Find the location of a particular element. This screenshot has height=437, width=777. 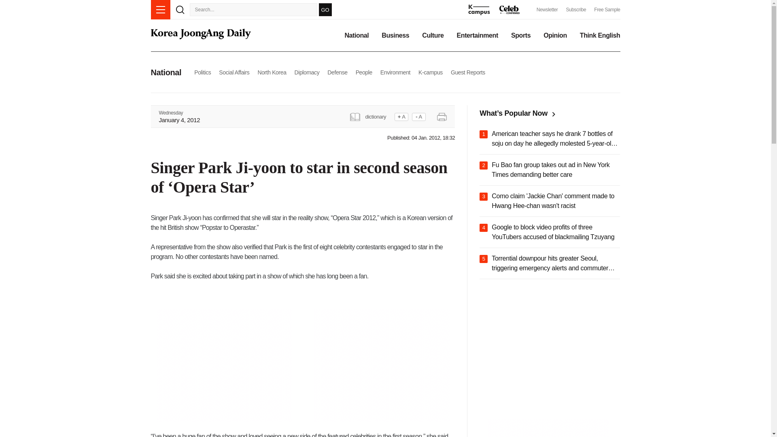

Business is located at coordinates (395, 36).